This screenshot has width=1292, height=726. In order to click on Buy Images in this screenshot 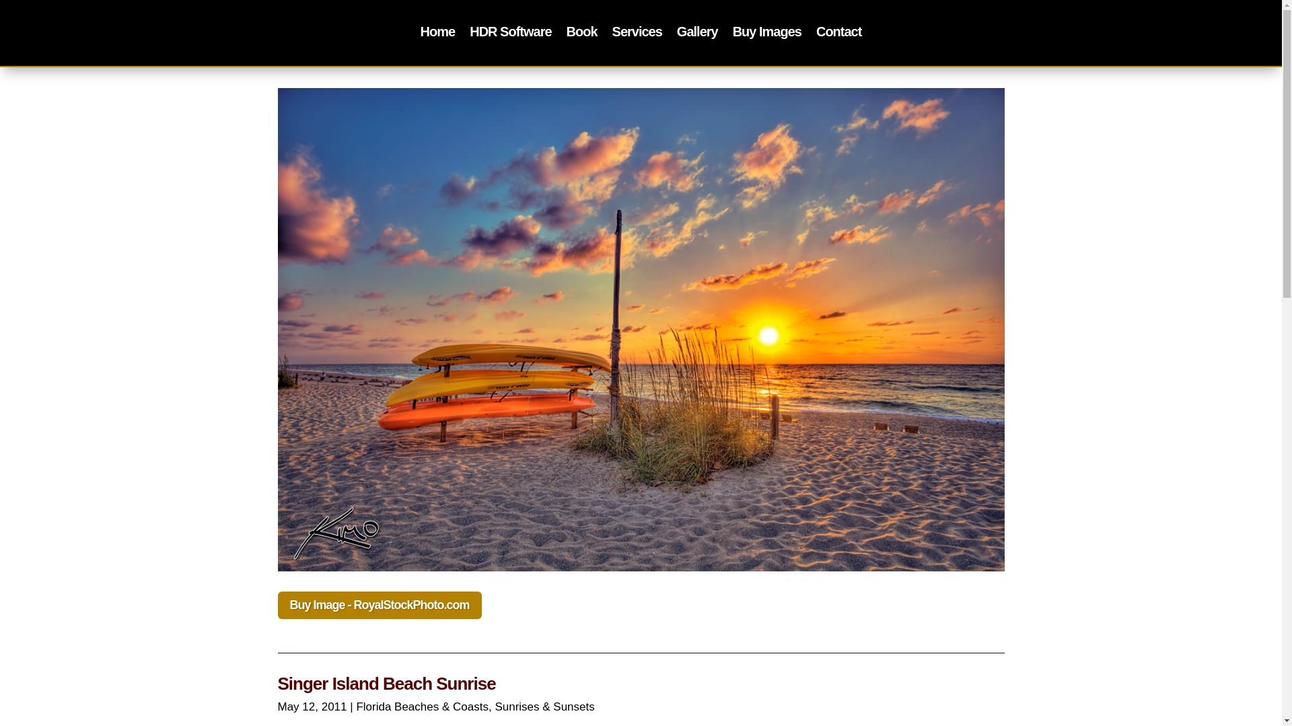, I will do `click(766, 34)`.